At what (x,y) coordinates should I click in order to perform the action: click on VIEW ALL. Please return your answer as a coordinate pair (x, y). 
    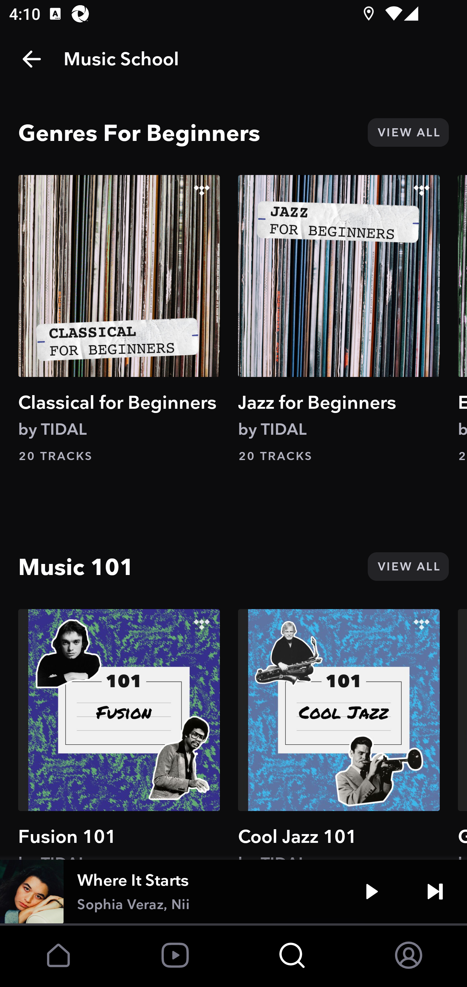
    Looking at the image, I should click on (408, 132).